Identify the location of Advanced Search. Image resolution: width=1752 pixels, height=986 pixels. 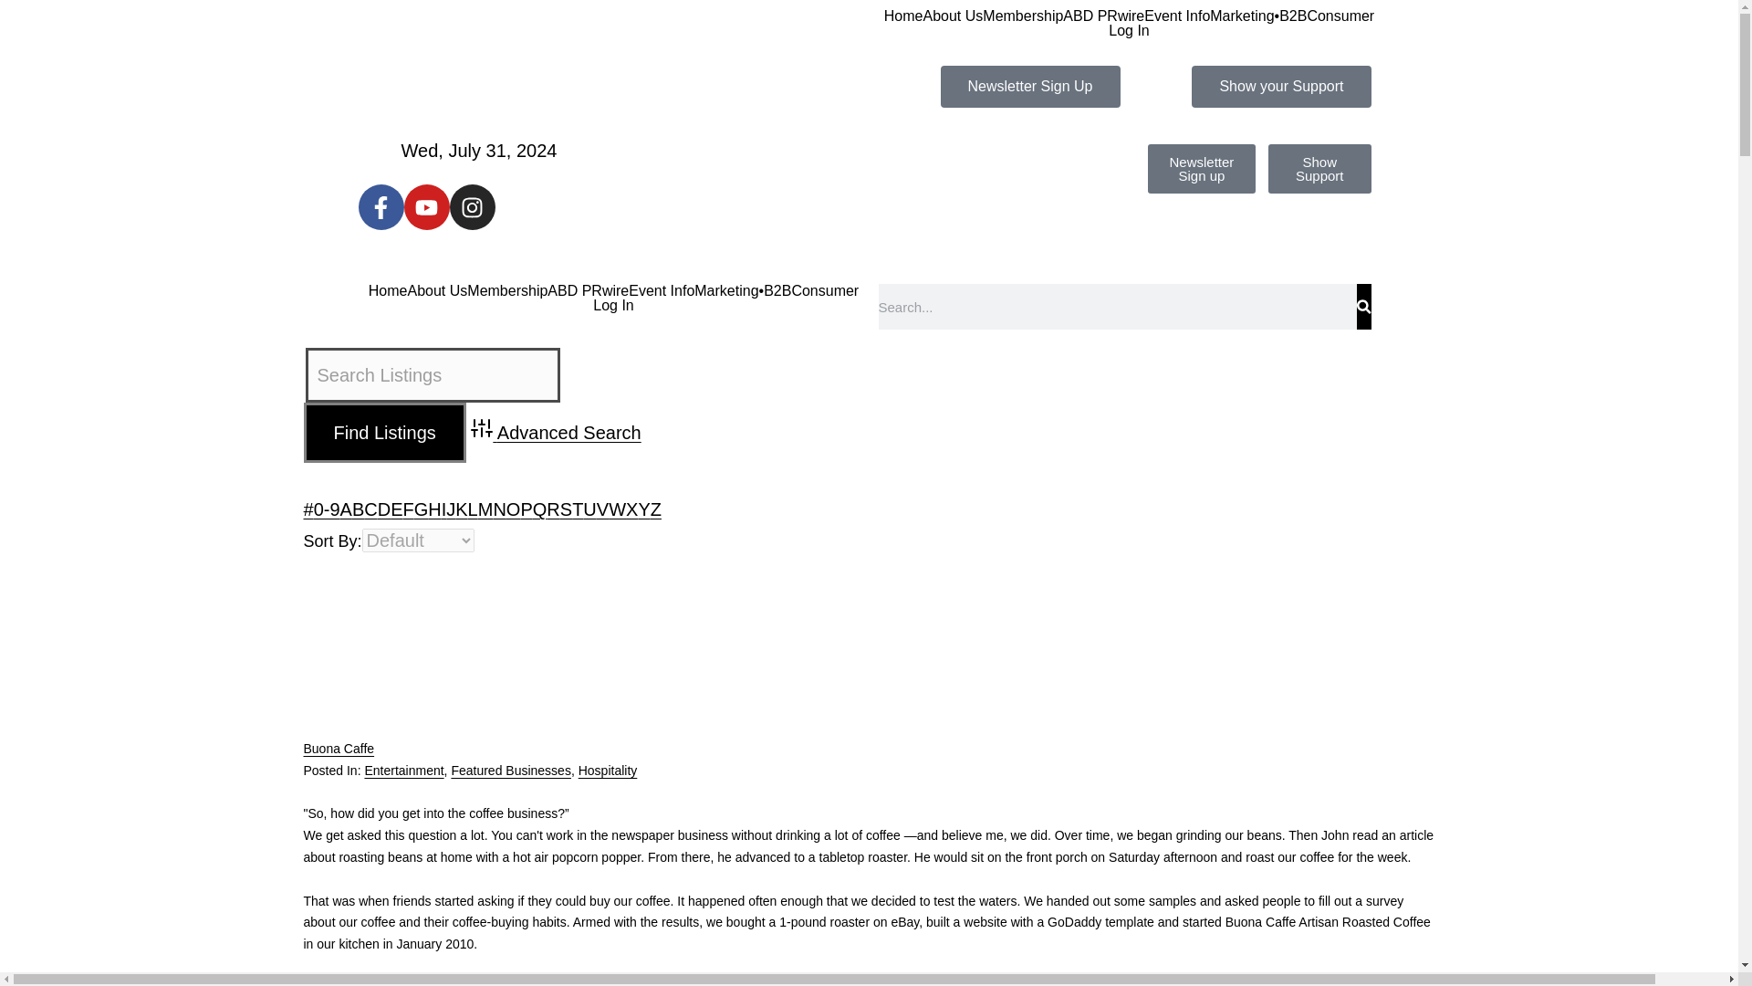
(556, 433).